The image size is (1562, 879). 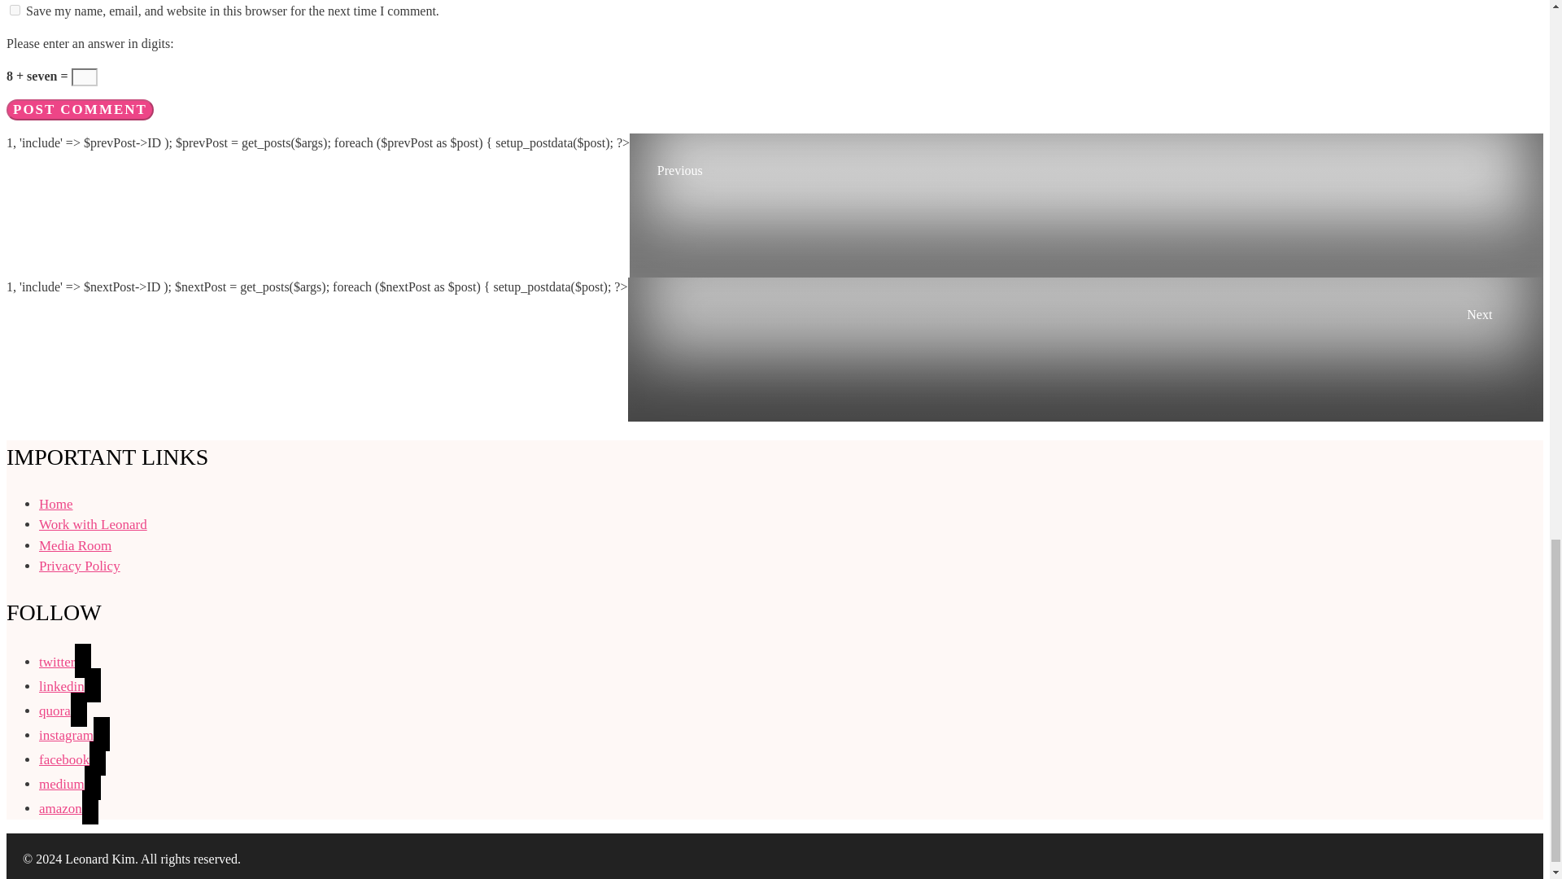 What do you see at coordinates (80, 109) in the screenshot?
I see `Post Comment` at bounding box center [80, 109].